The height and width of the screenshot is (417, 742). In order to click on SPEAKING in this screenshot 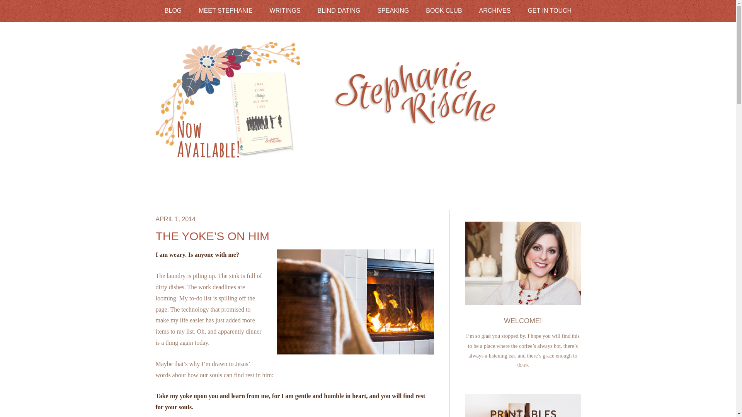, I will do `click(393, 10)`.